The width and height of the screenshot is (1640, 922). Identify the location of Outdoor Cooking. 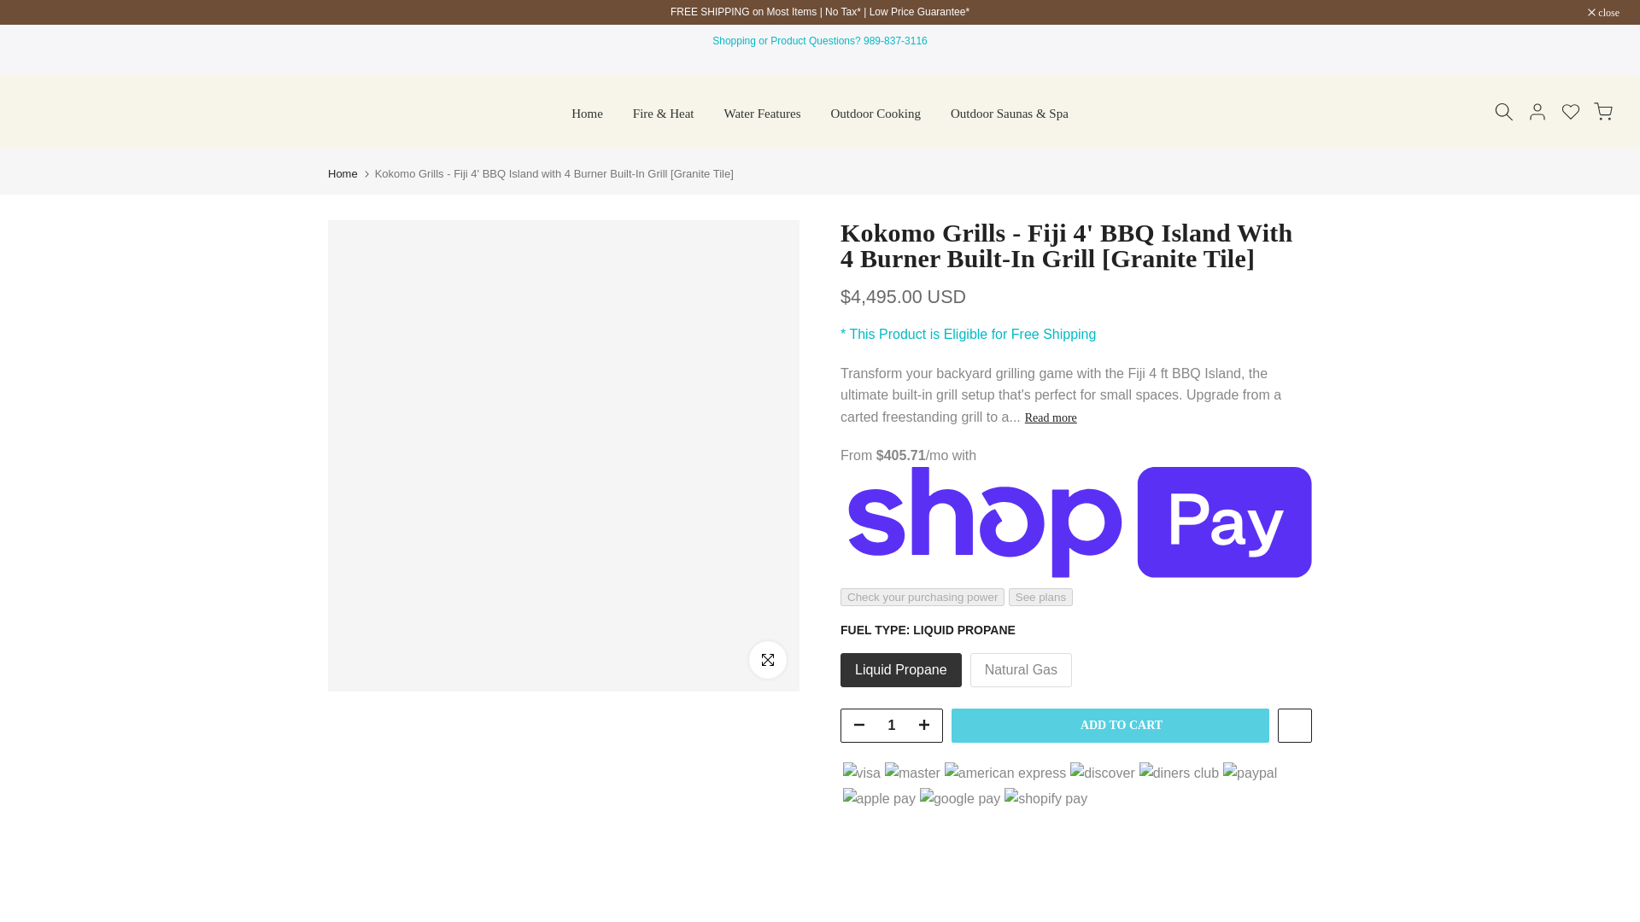
(875, 113).